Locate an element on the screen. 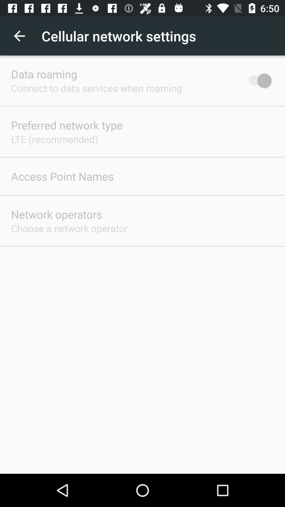 The width and height of the screenshot is (285, 507). click connect to data icon is located at coordinates (97, 88).